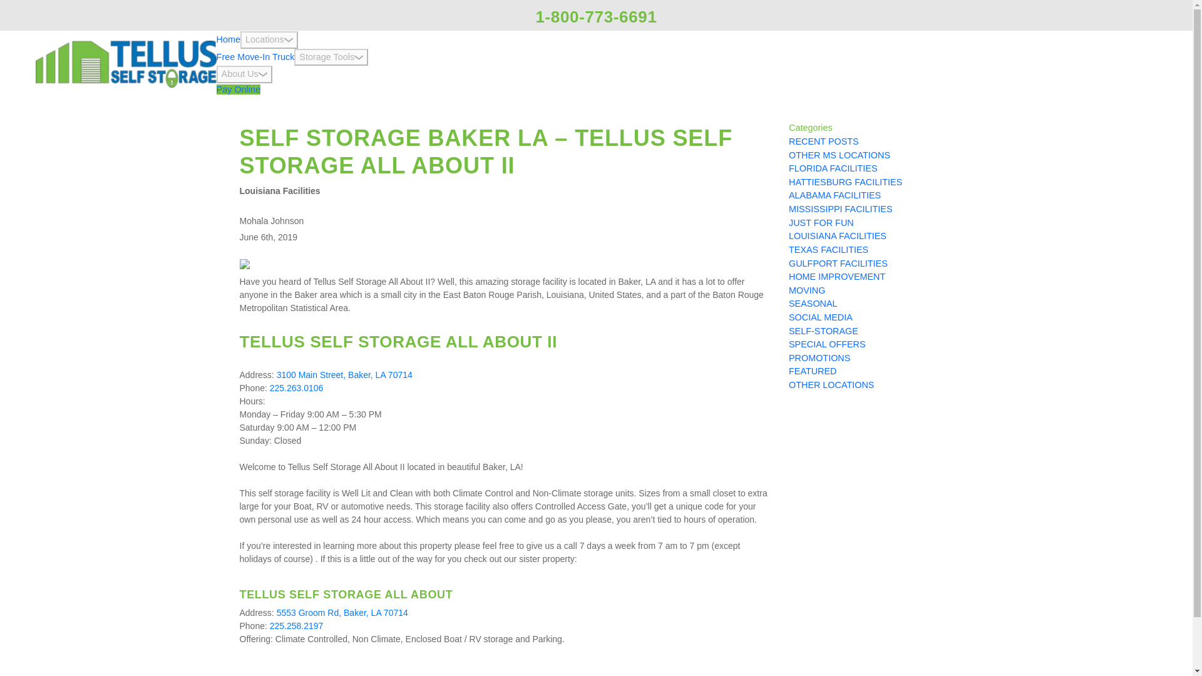 The height and width of the screenshot is (676, 1202). Describe the element at coordinates (828, 249) in the screenshot. I see `TEXAS FACILITIES` at that location.